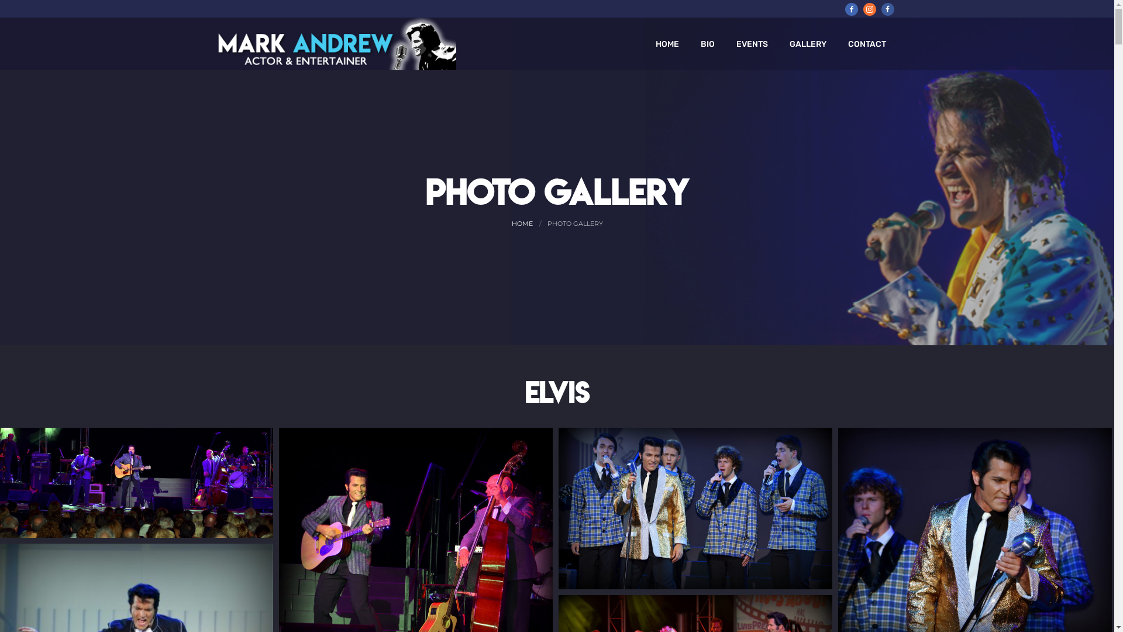  What do you see at coordinates (808, 44) in the screenshot?
I see `GALLERY` at bounding box center [808, 44].